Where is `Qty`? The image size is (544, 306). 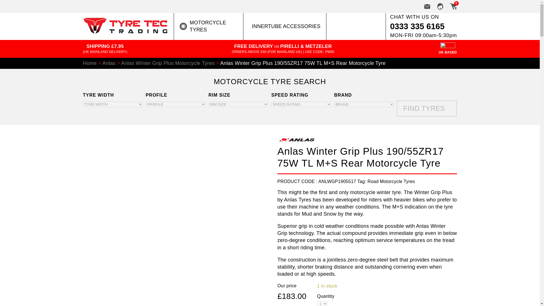 Qty is located at coordinates (322, 303).